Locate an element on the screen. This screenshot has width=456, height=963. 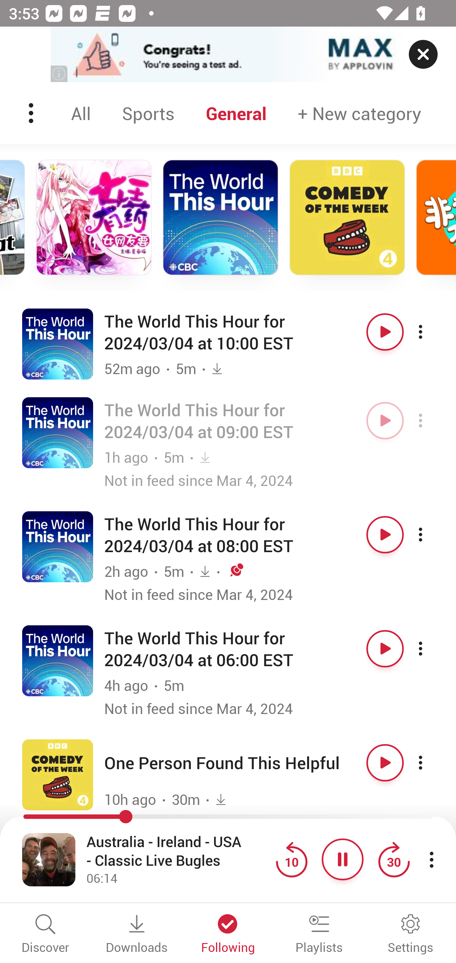
Following is located at coordinates (228, 934).